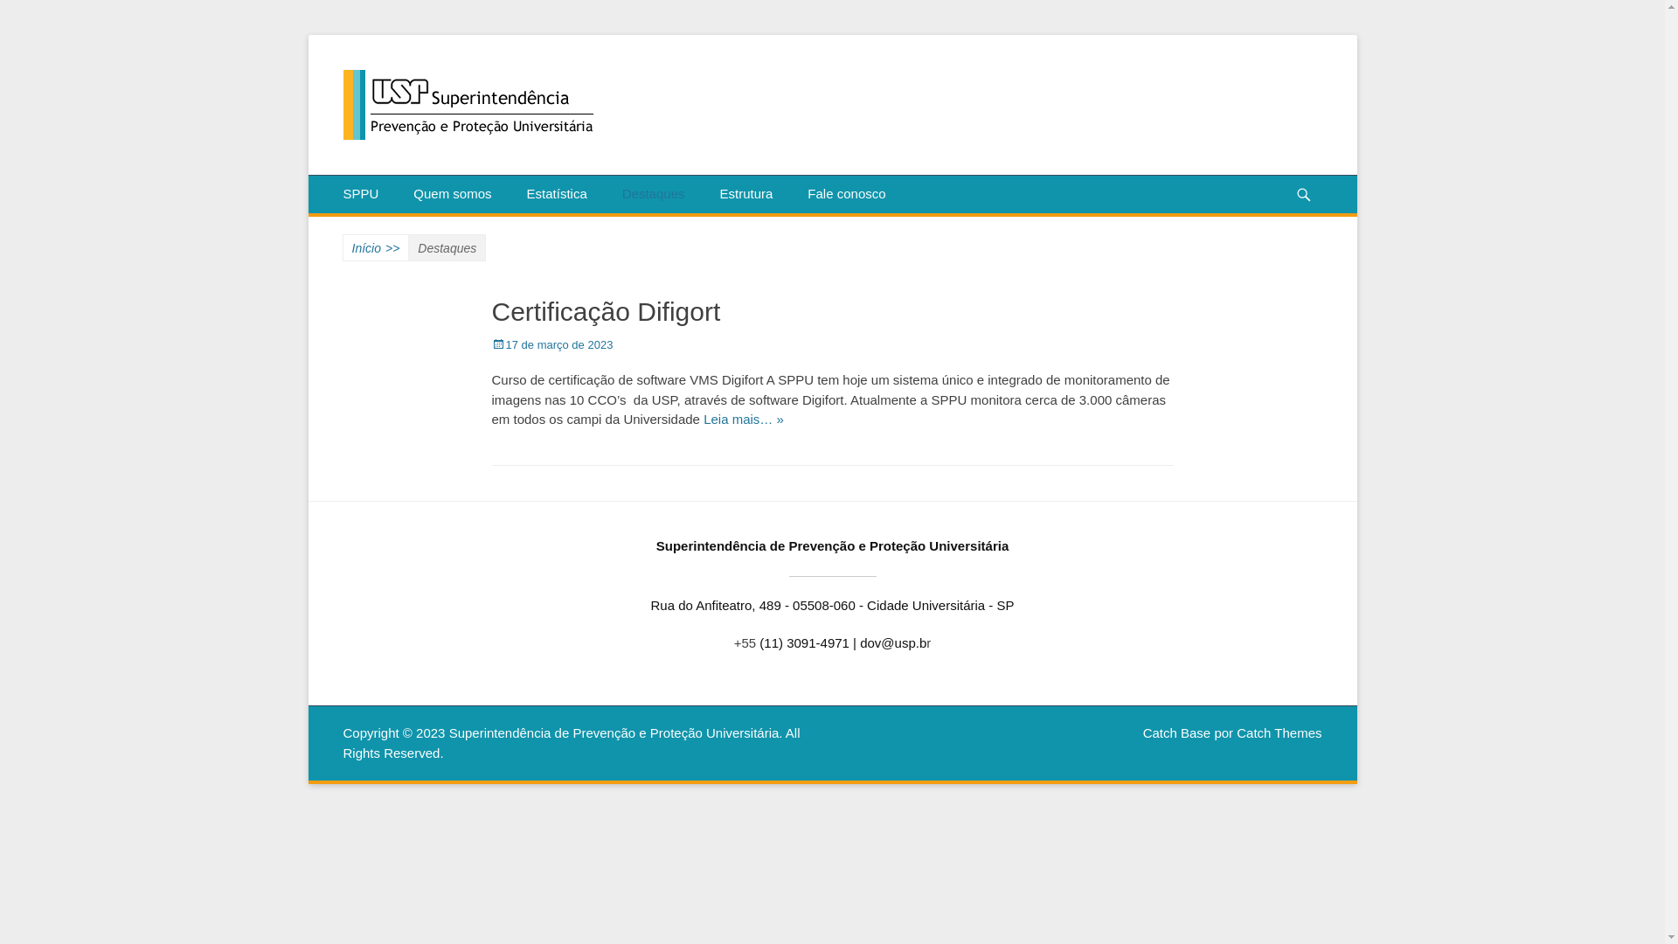 The width and height of the screenshot is (1678, 944). What do you see at coordinates (360, 194) in the screenshot?
I see `SPPU` at bounding box center [360, 194].